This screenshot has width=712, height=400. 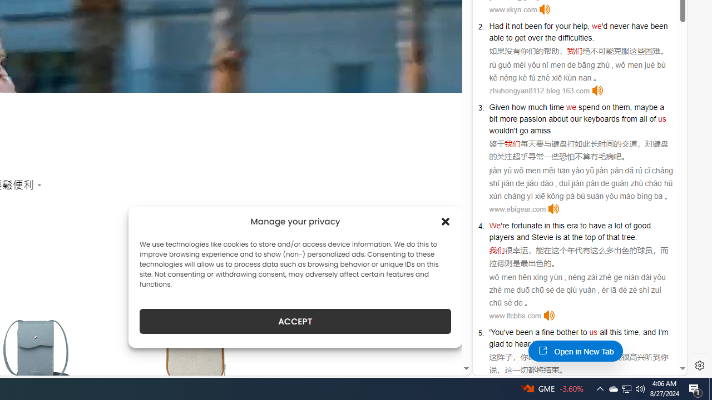 What do you see at coordinates (615, 332) in the screenshot?
I see `this` at bounding box center [615, 332].